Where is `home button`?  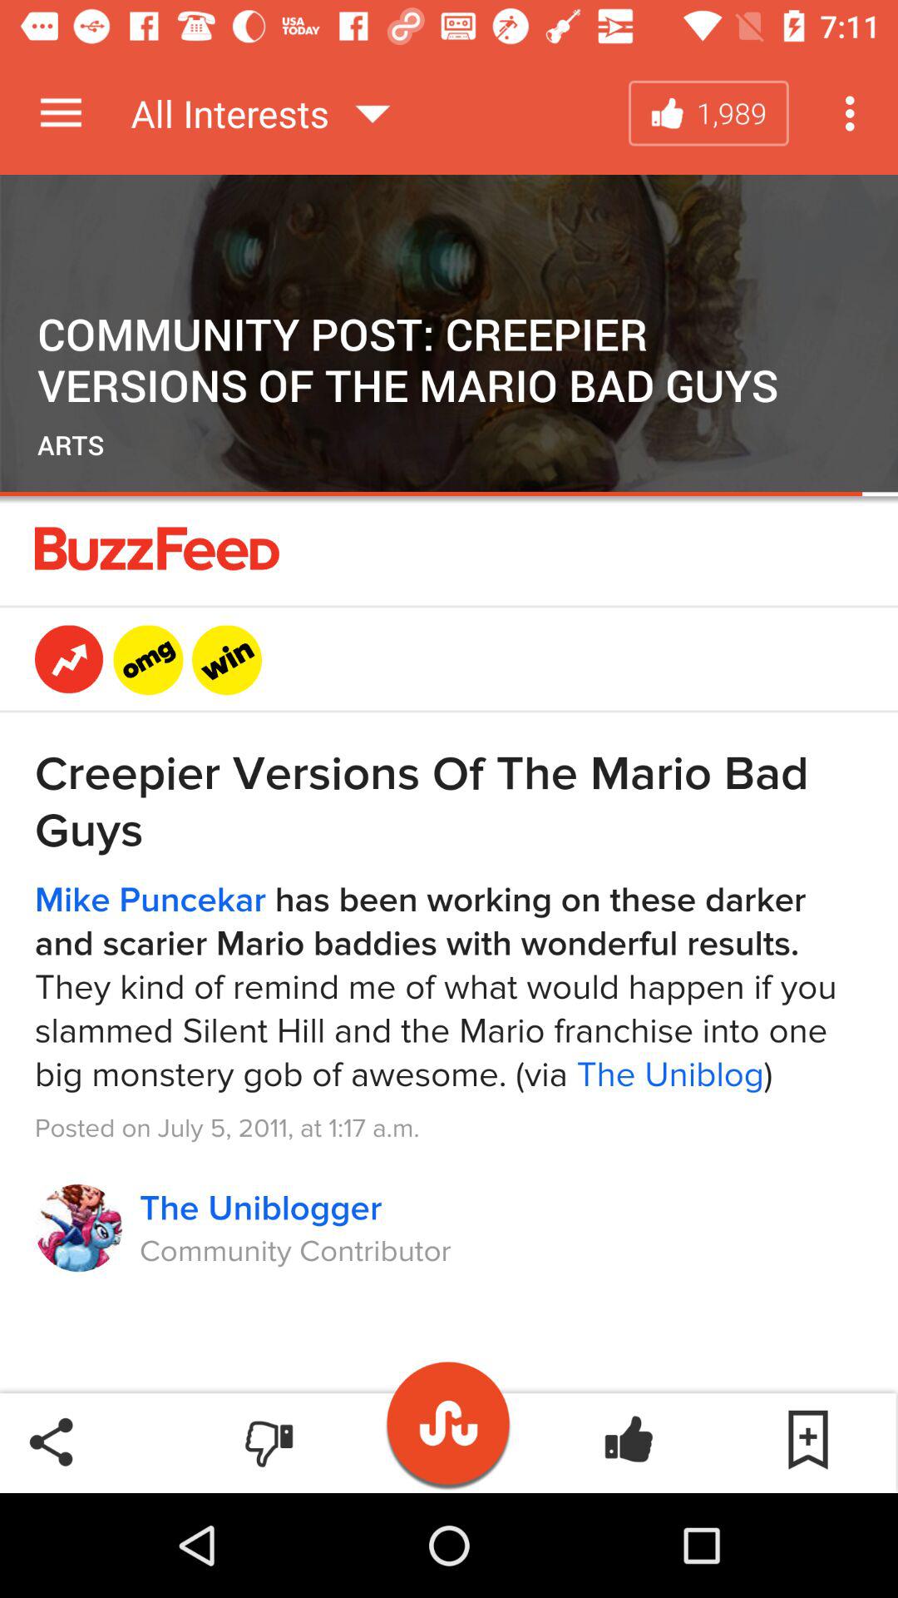 home button is located at coordinates (449, 1415).